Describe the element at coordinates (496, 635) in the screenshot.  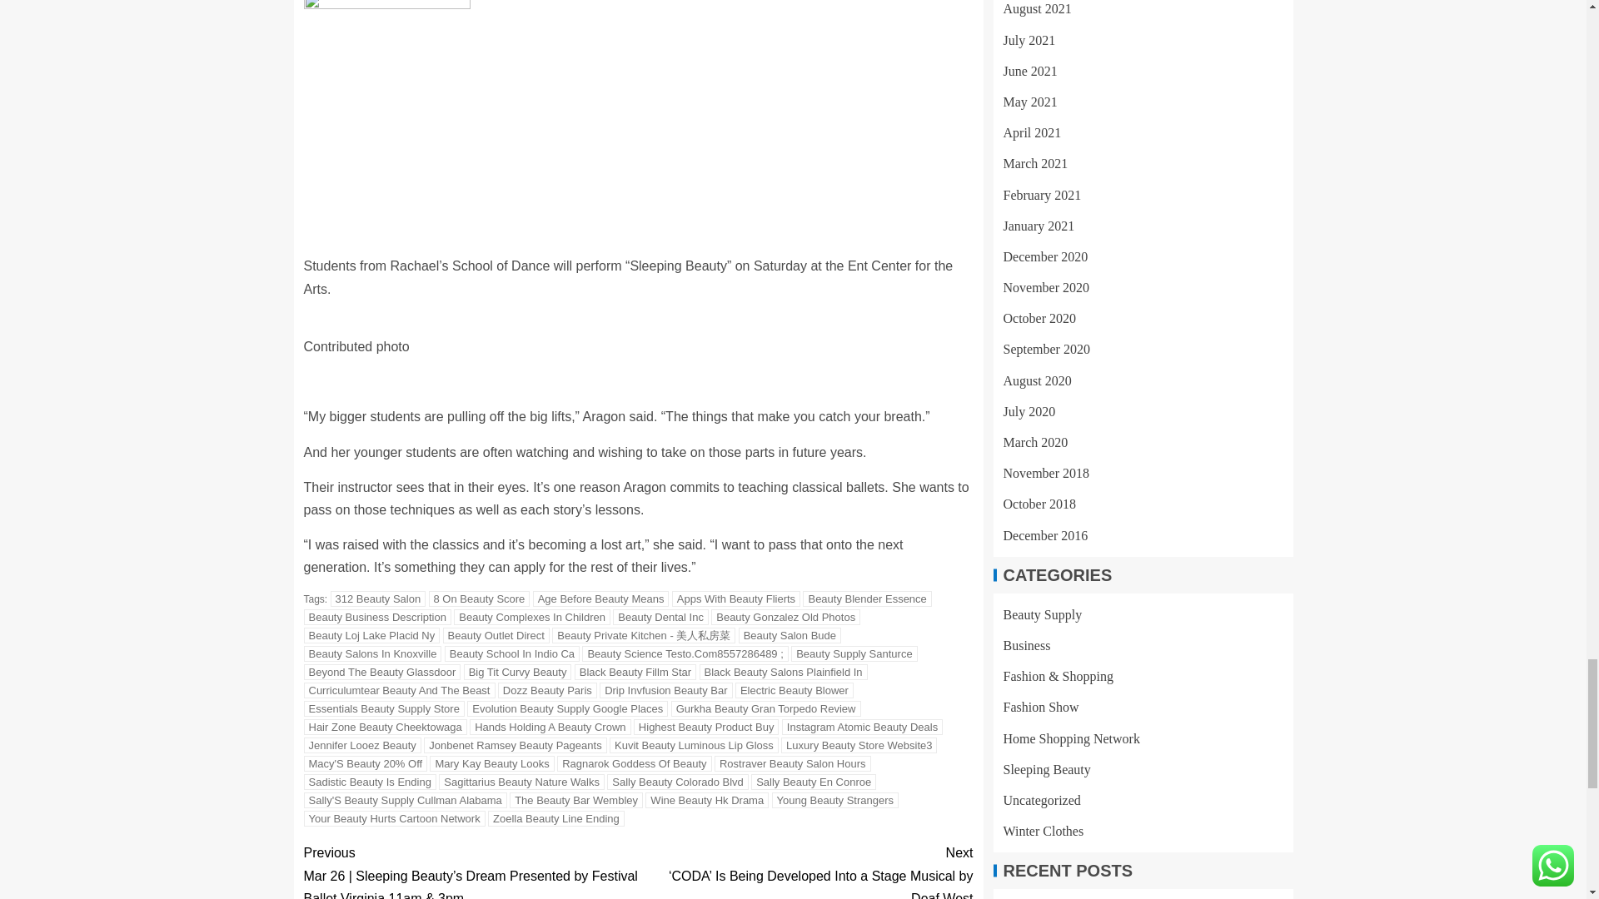
I see `Beauty Outlet Direct` at that location.